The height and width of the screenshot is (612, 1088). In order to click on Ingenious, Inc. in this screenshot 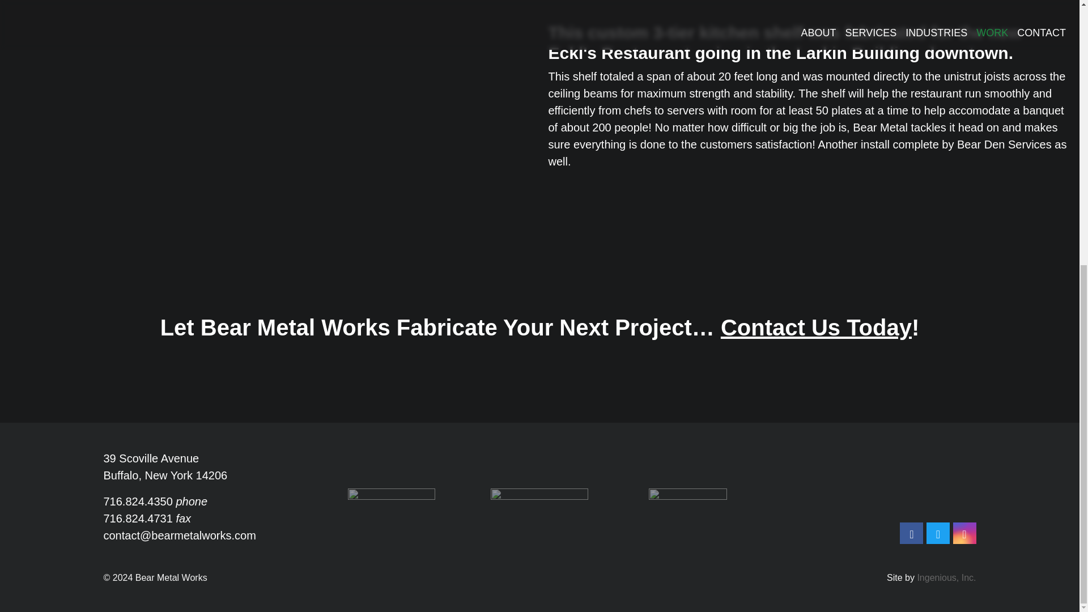, I will do `click(946, 577)`.